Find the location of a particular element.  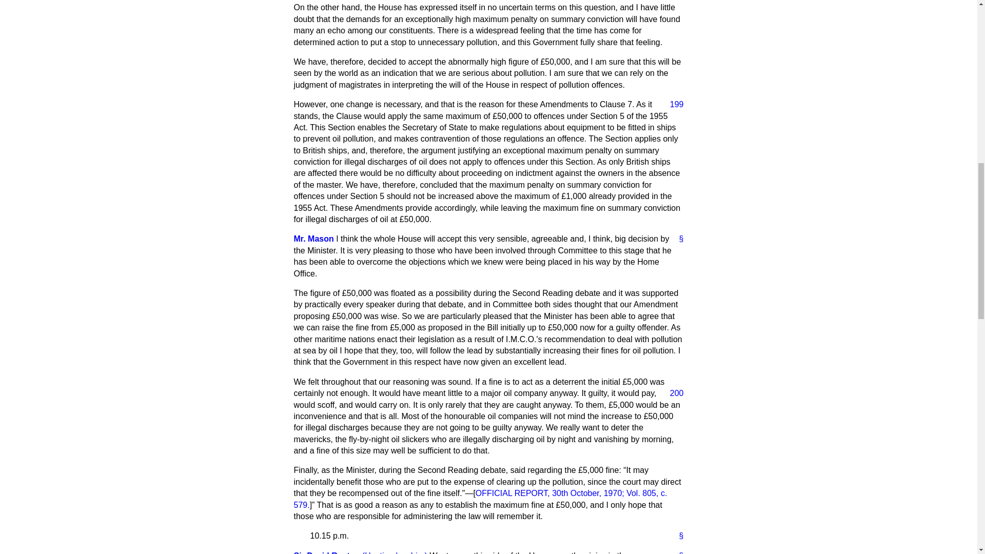

Link to this contribution is located at coordinates (677, 536).